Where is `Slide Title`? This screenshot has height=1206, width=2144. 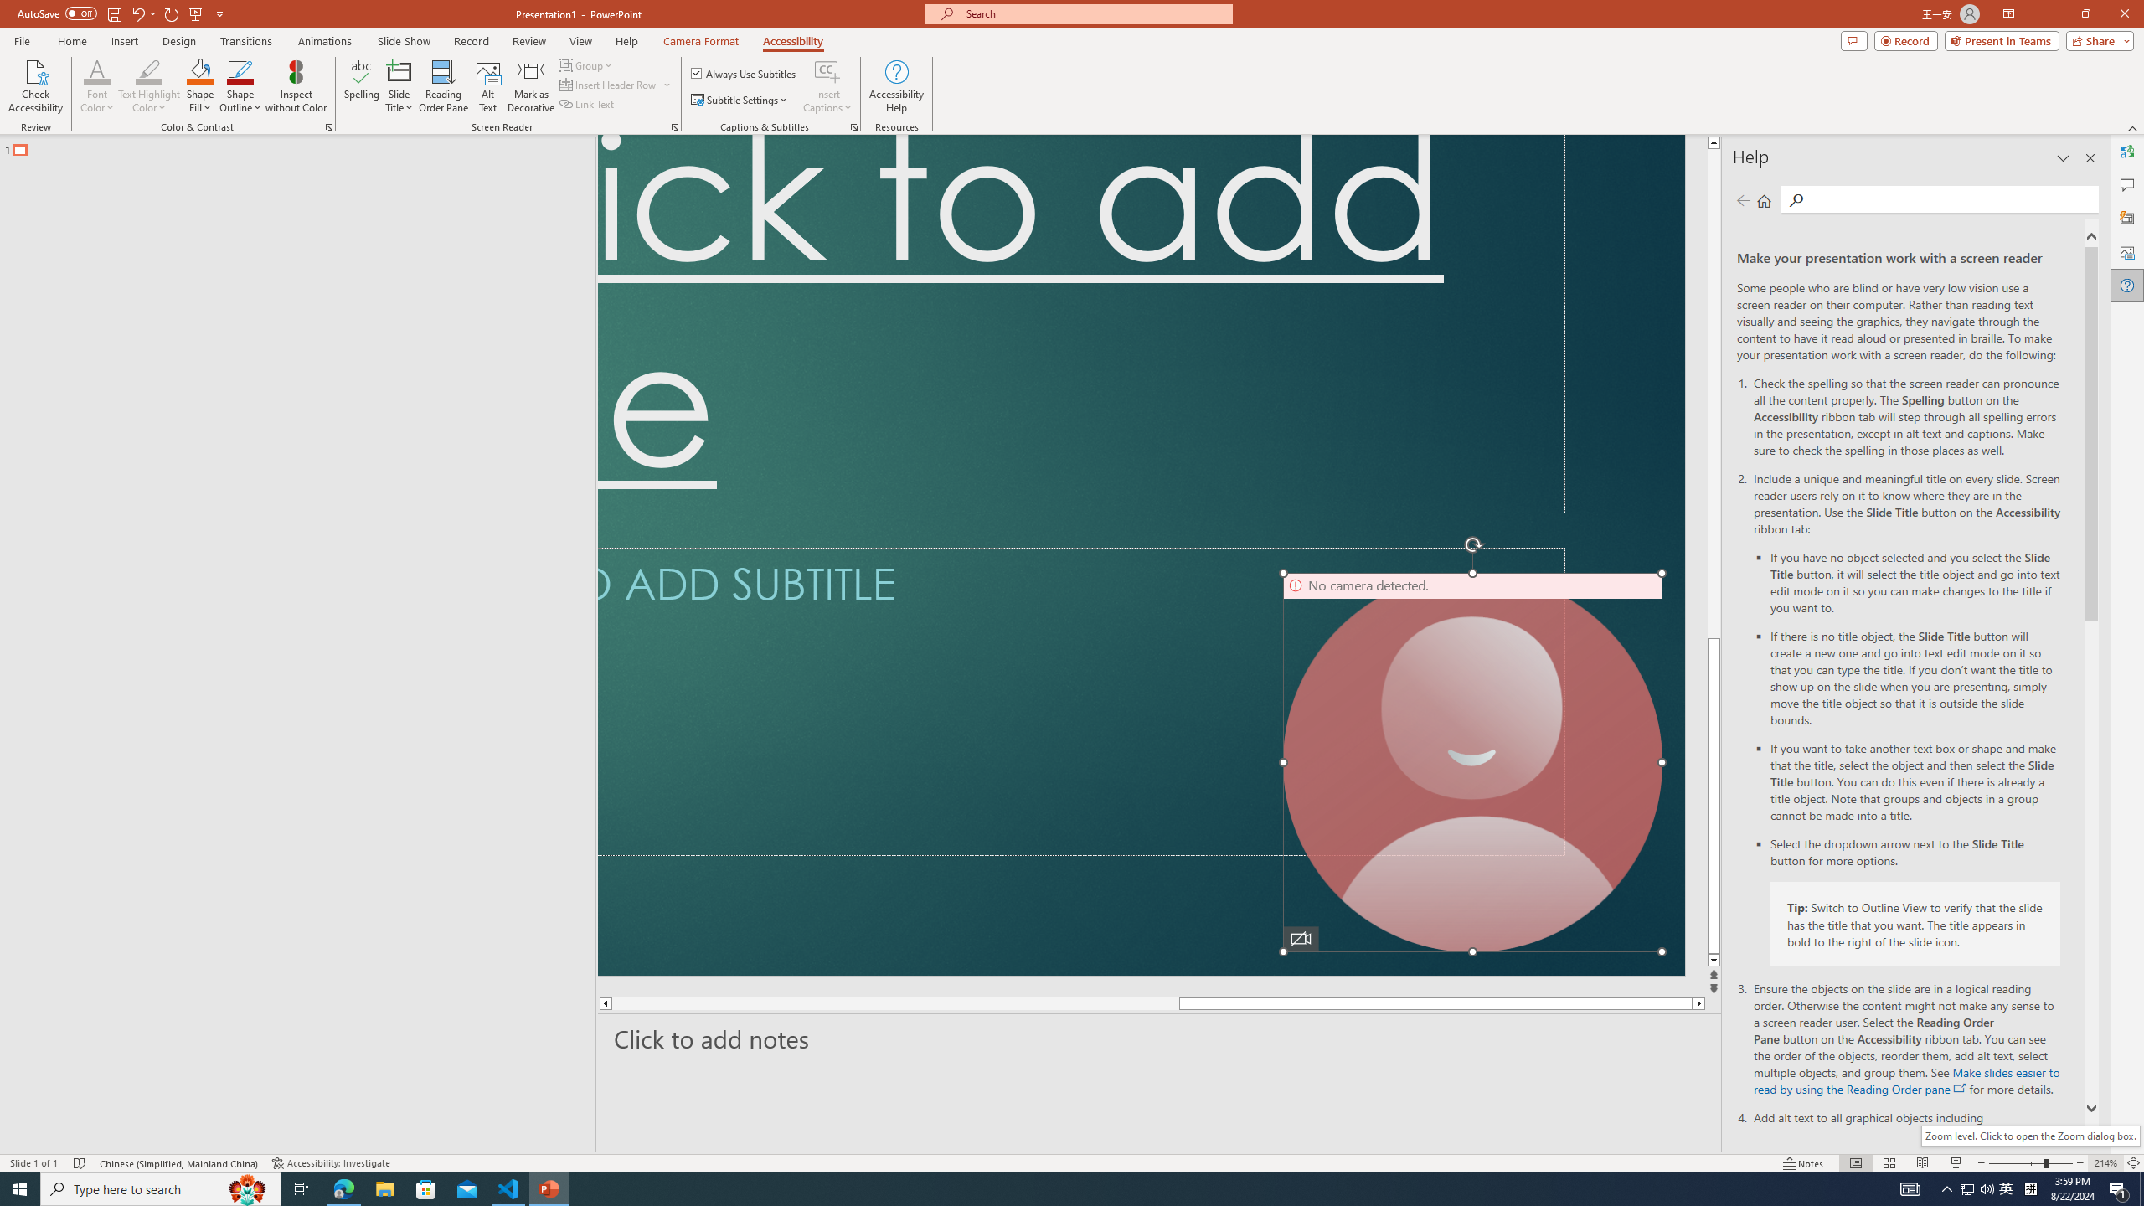 Slide Title is located at coordinates (399, 86).